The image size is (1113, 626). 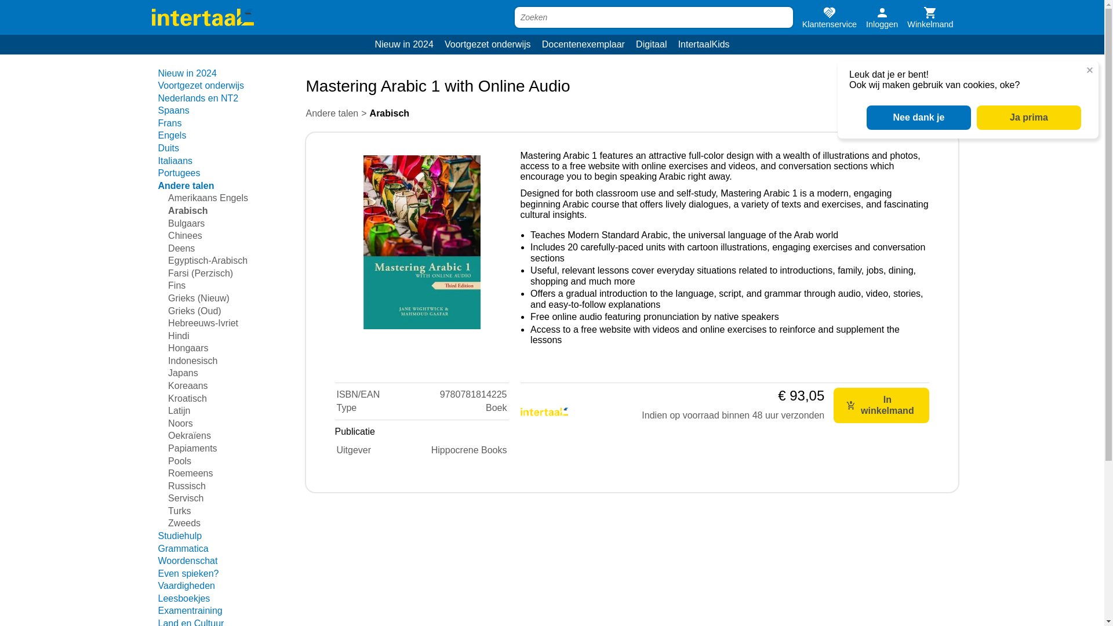 I want to click on Docentenexemplaar, so click(x=583, y=44).